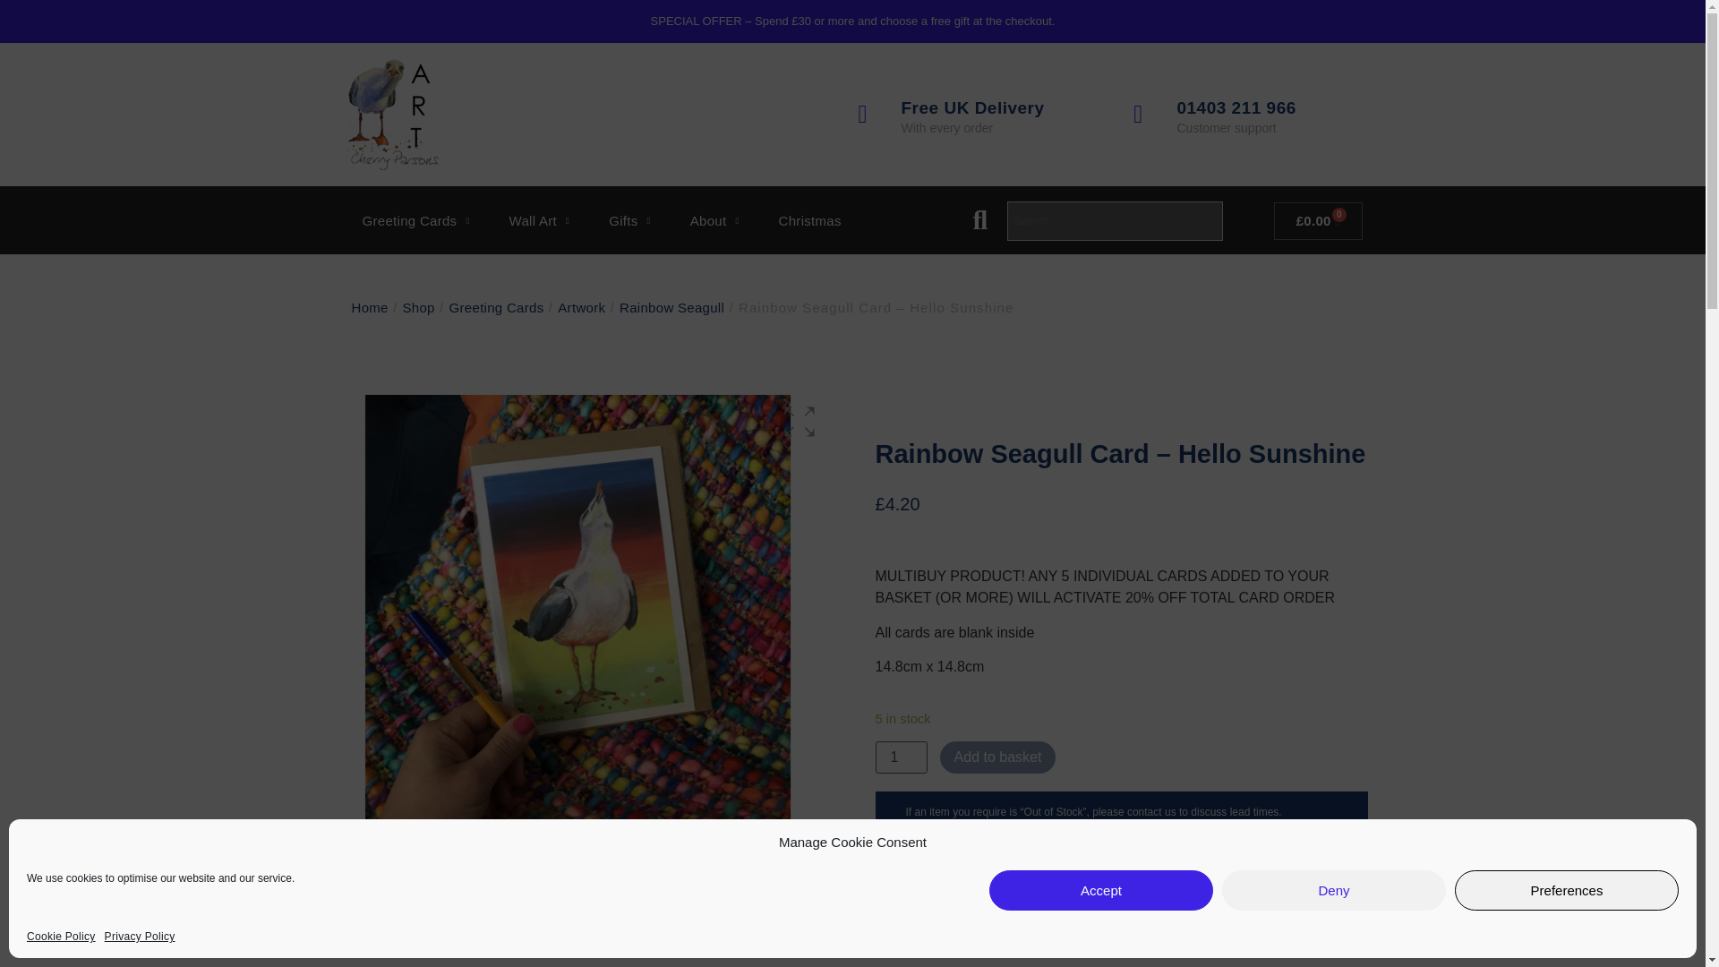 The height and width of the screenshot is (967, 1719). I want to click on 1, so click(901, 757).